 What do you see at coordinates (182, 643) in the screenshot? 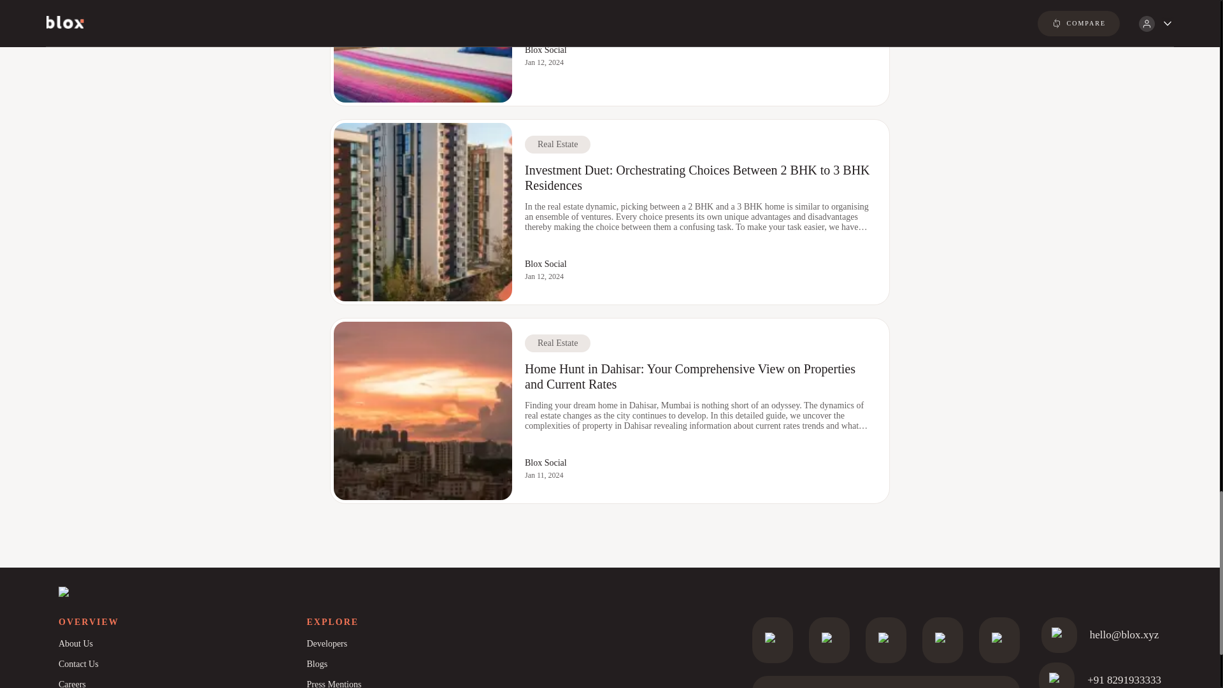
I see `About Us` at bounding box center [182, 643].